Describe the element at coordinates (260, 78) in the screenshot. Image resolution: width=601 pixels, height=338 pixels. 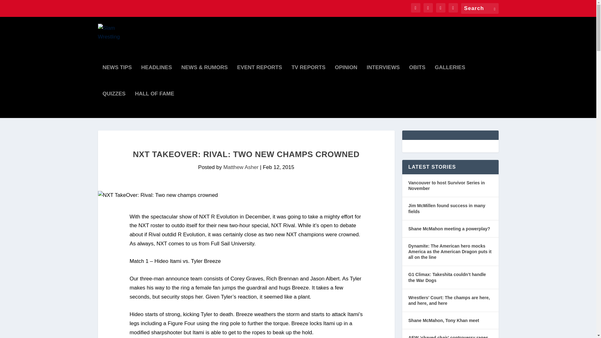
I see `EVENT REPORTS` at that location.